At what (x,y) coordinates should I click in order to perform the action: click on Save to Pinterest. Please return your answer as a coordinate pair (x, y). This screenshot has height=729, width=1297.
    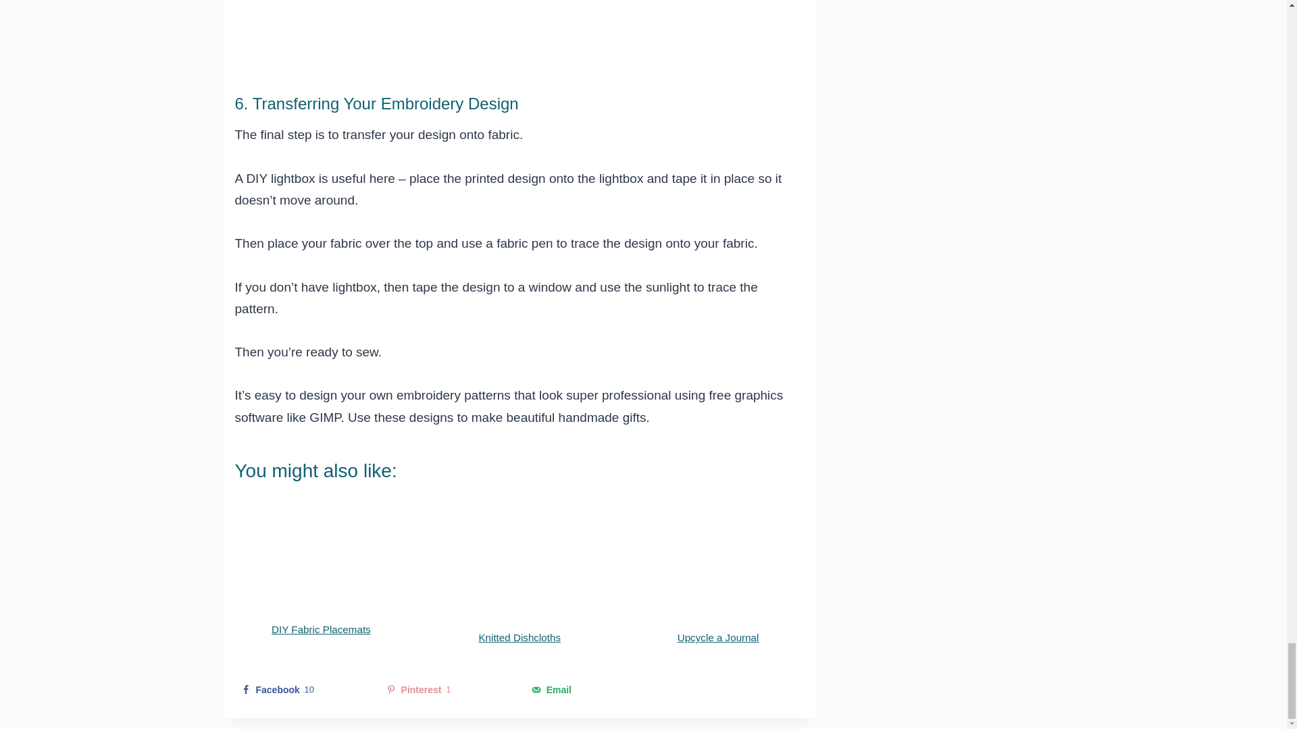
    Looking at the image, I should click on (447, 689).